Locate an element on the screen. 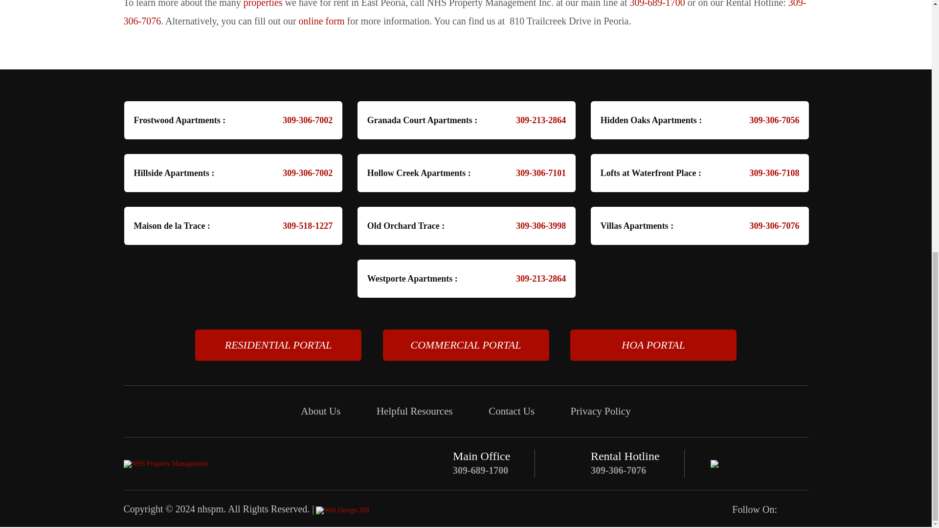 The image size is (939, 528). About Us is located at coordinates (320, 411).